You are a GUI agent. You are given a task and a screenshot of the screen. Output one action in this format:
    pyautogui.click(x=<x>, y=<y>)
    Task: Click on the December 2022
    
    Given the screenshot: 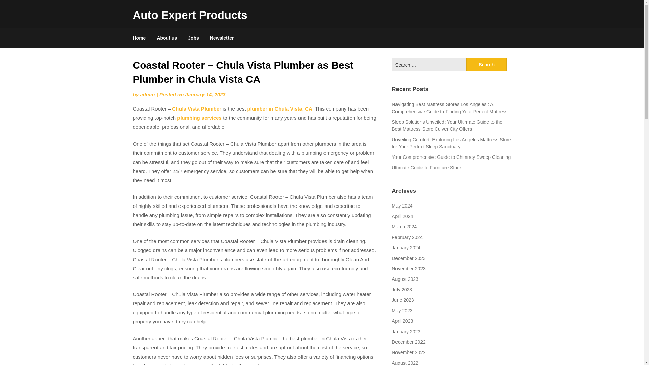 What is the action you would take?
    pyautogui.click(x=409, y=342)
    